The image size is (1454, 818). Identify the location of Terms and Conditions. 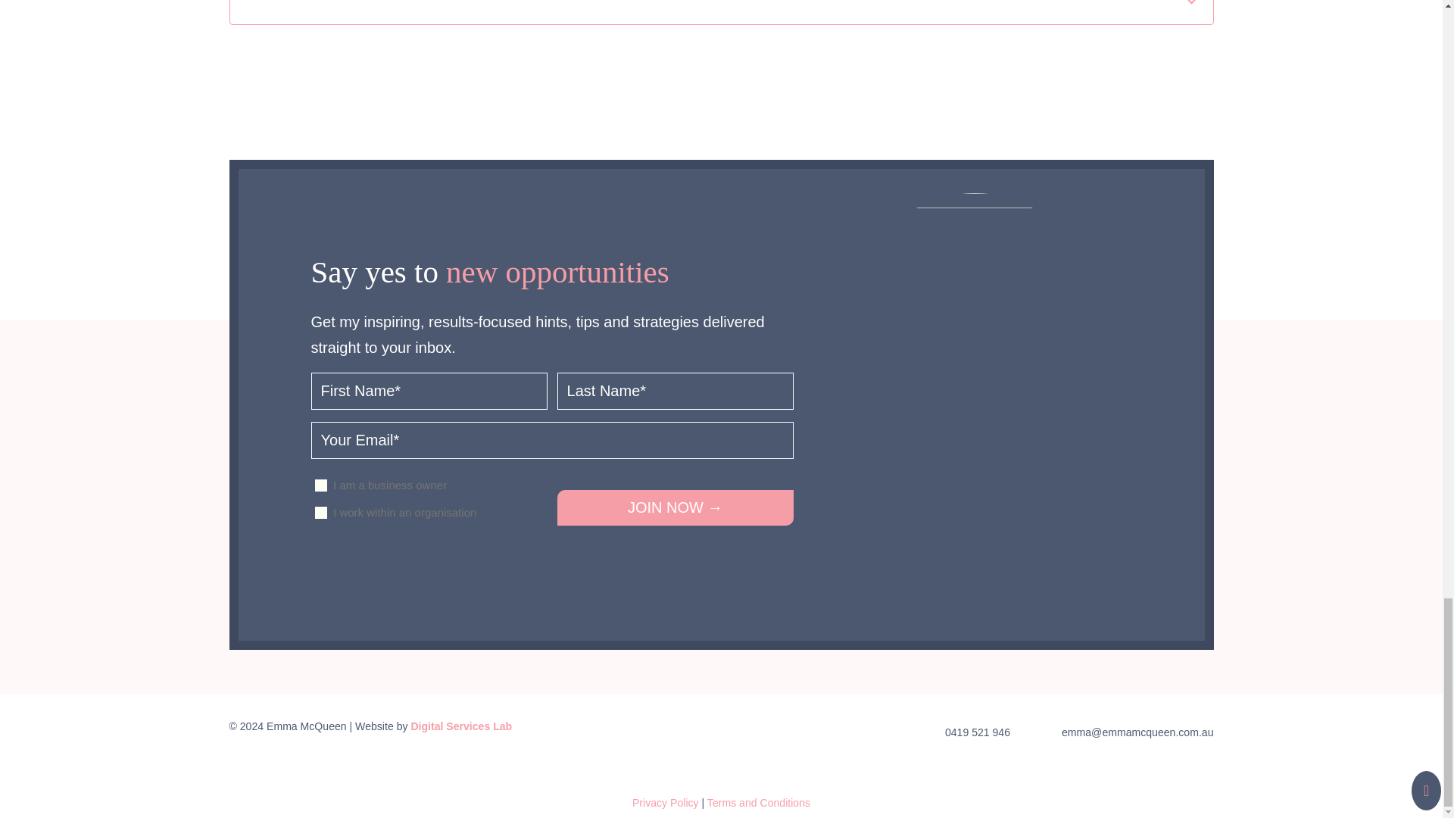
(758, 803).